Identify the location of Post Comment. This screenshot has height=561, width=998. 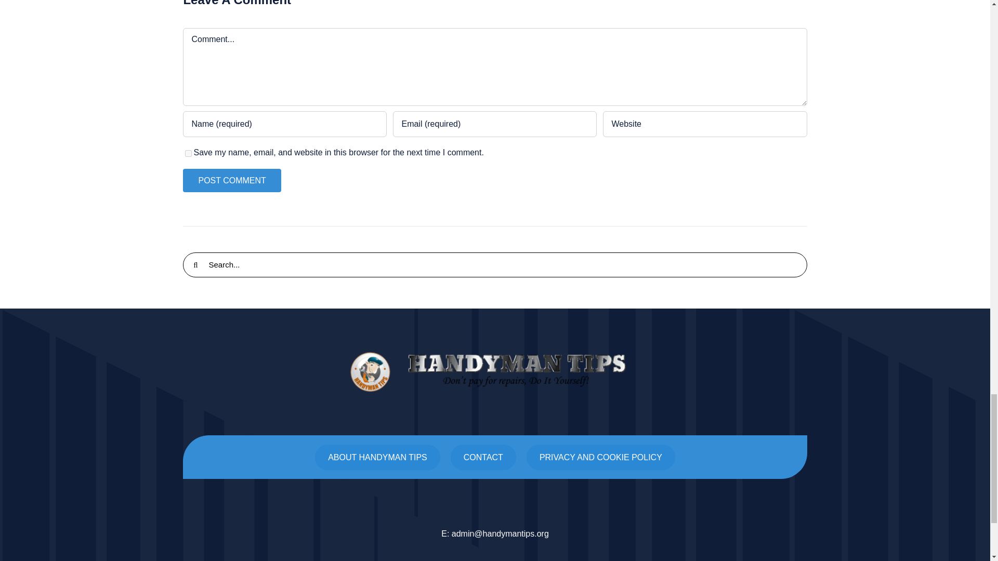
(231, 181).